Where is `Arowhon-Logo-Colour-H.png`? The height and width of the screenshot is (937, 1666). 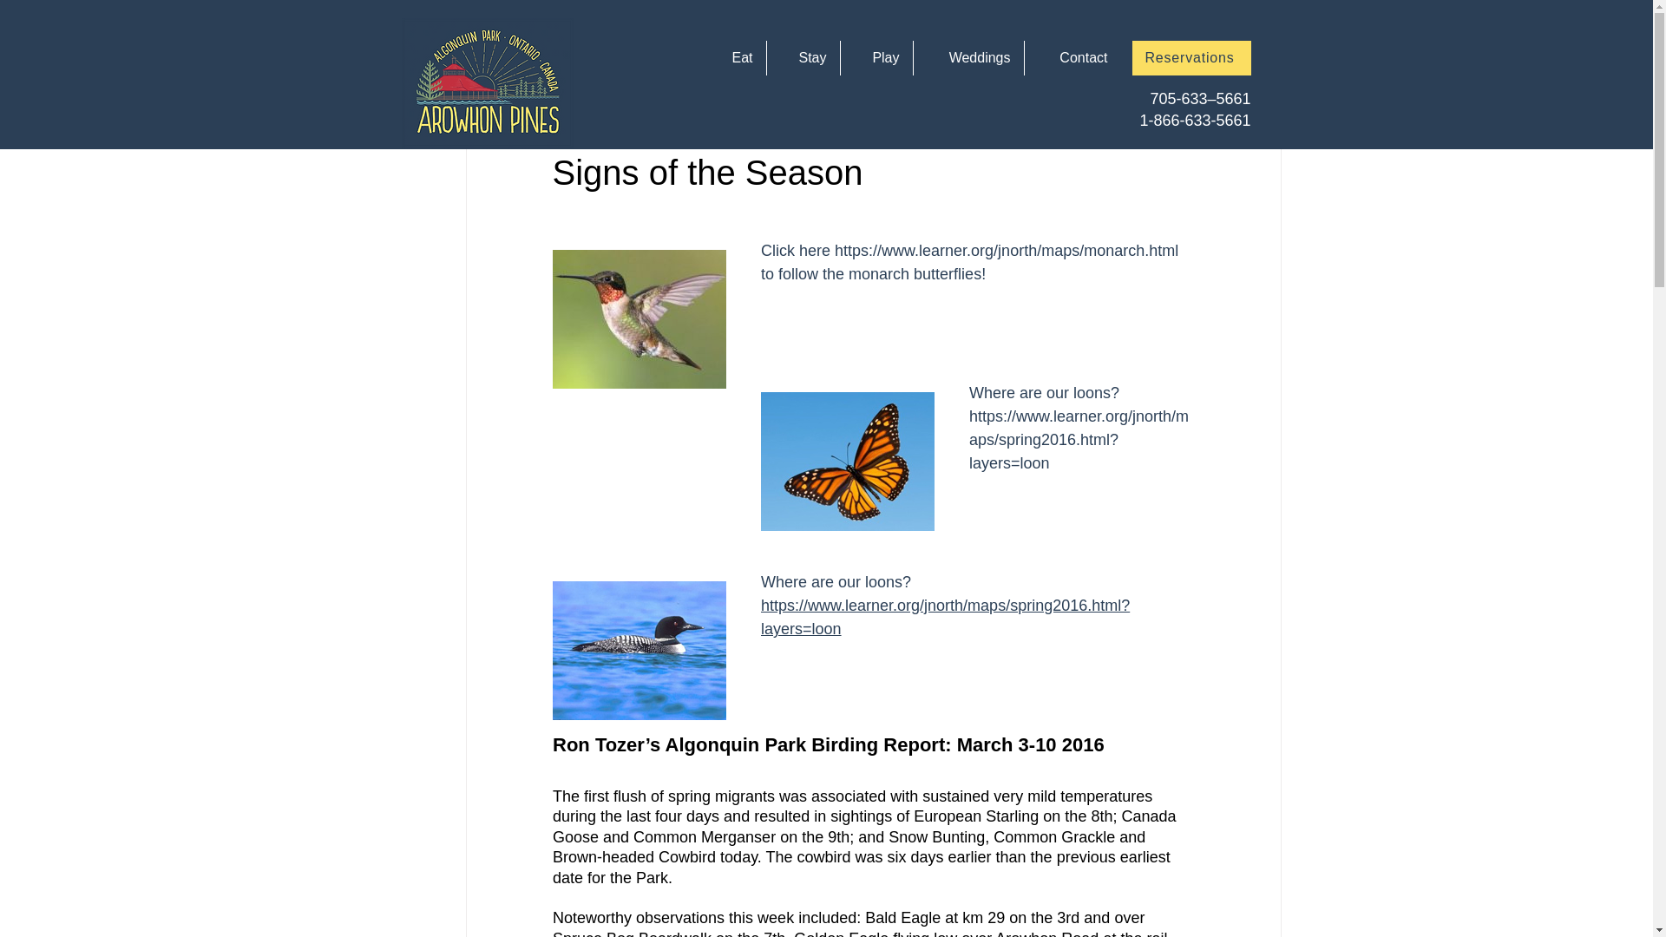 Arowhon-Logo-Colour-H.png is located at coordinates (487, 82).